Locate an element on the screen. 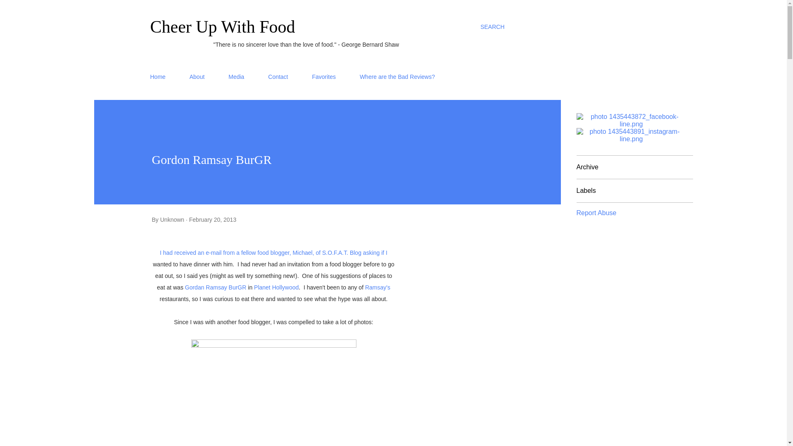  Planet Hollywood is located at coordinates (276, 287).